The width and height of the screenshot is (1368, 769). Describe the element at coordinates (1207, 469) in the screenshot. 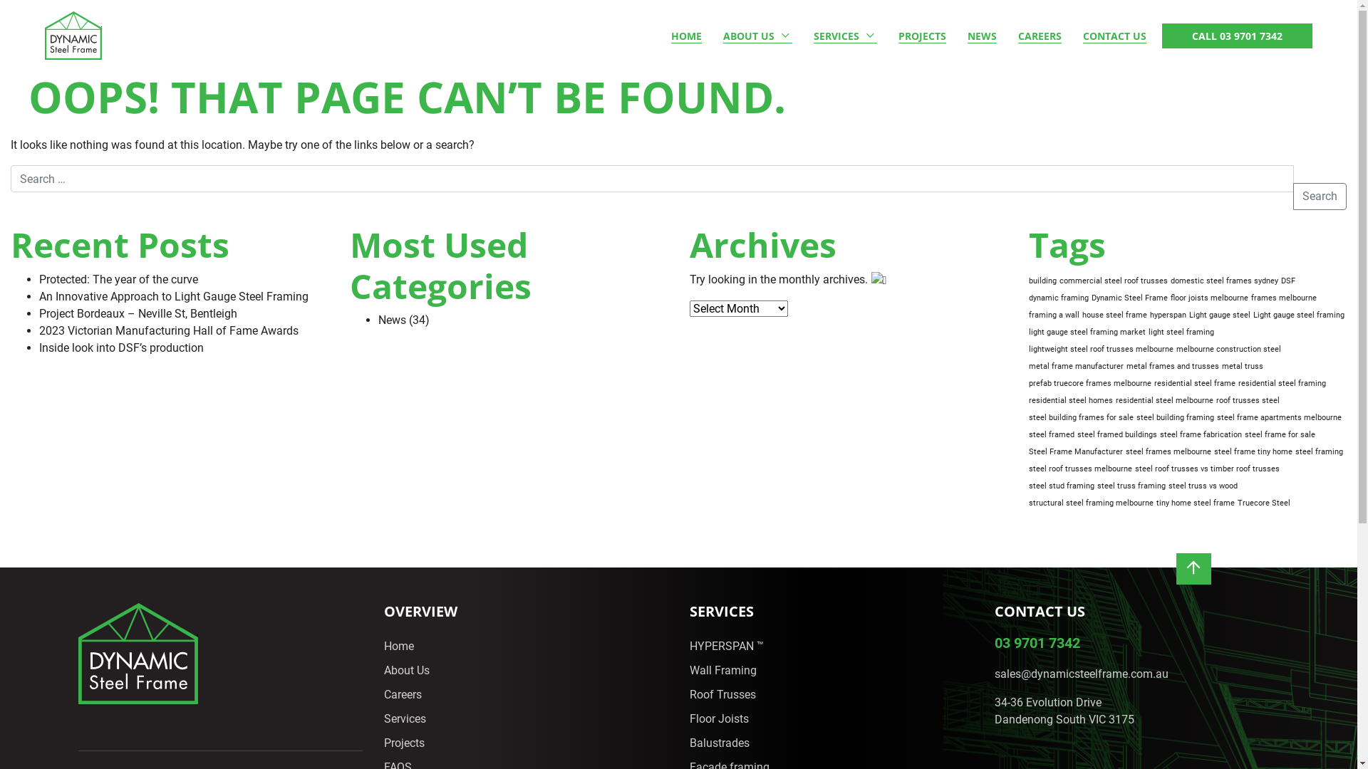

I see `steel roof trusses vs timber roof trusses` at that location.